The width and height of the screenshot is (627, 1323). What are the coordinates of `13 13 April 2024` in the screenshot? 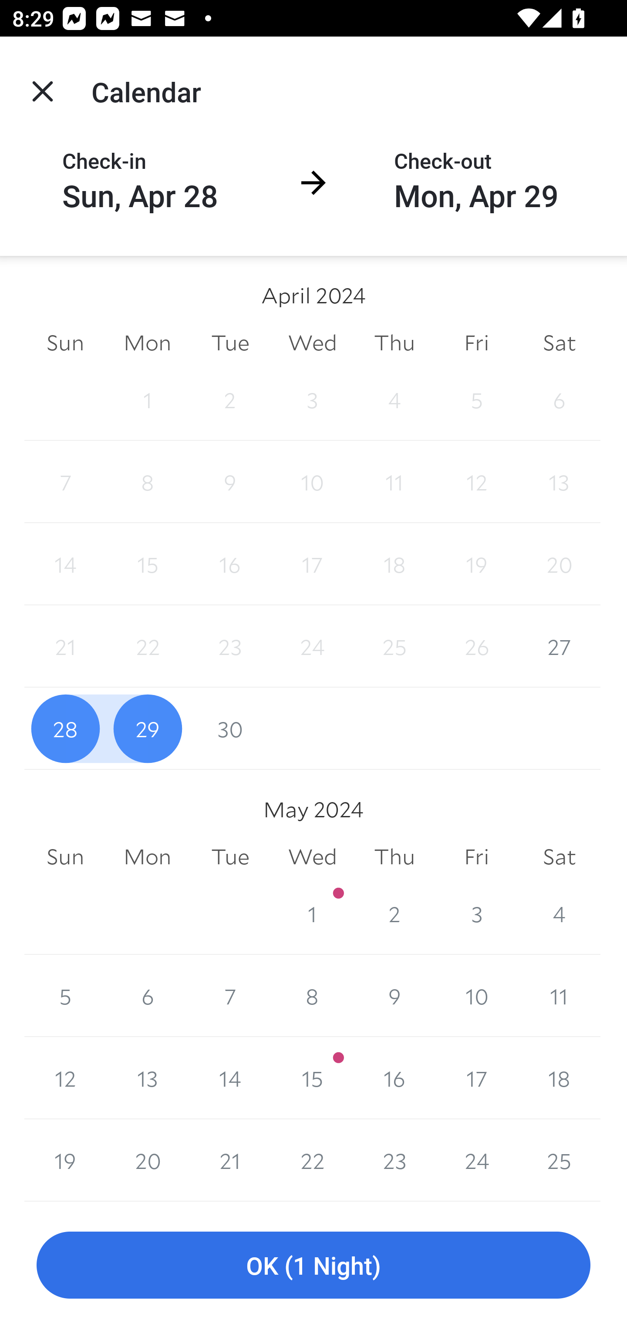 It's located at (559, 481).